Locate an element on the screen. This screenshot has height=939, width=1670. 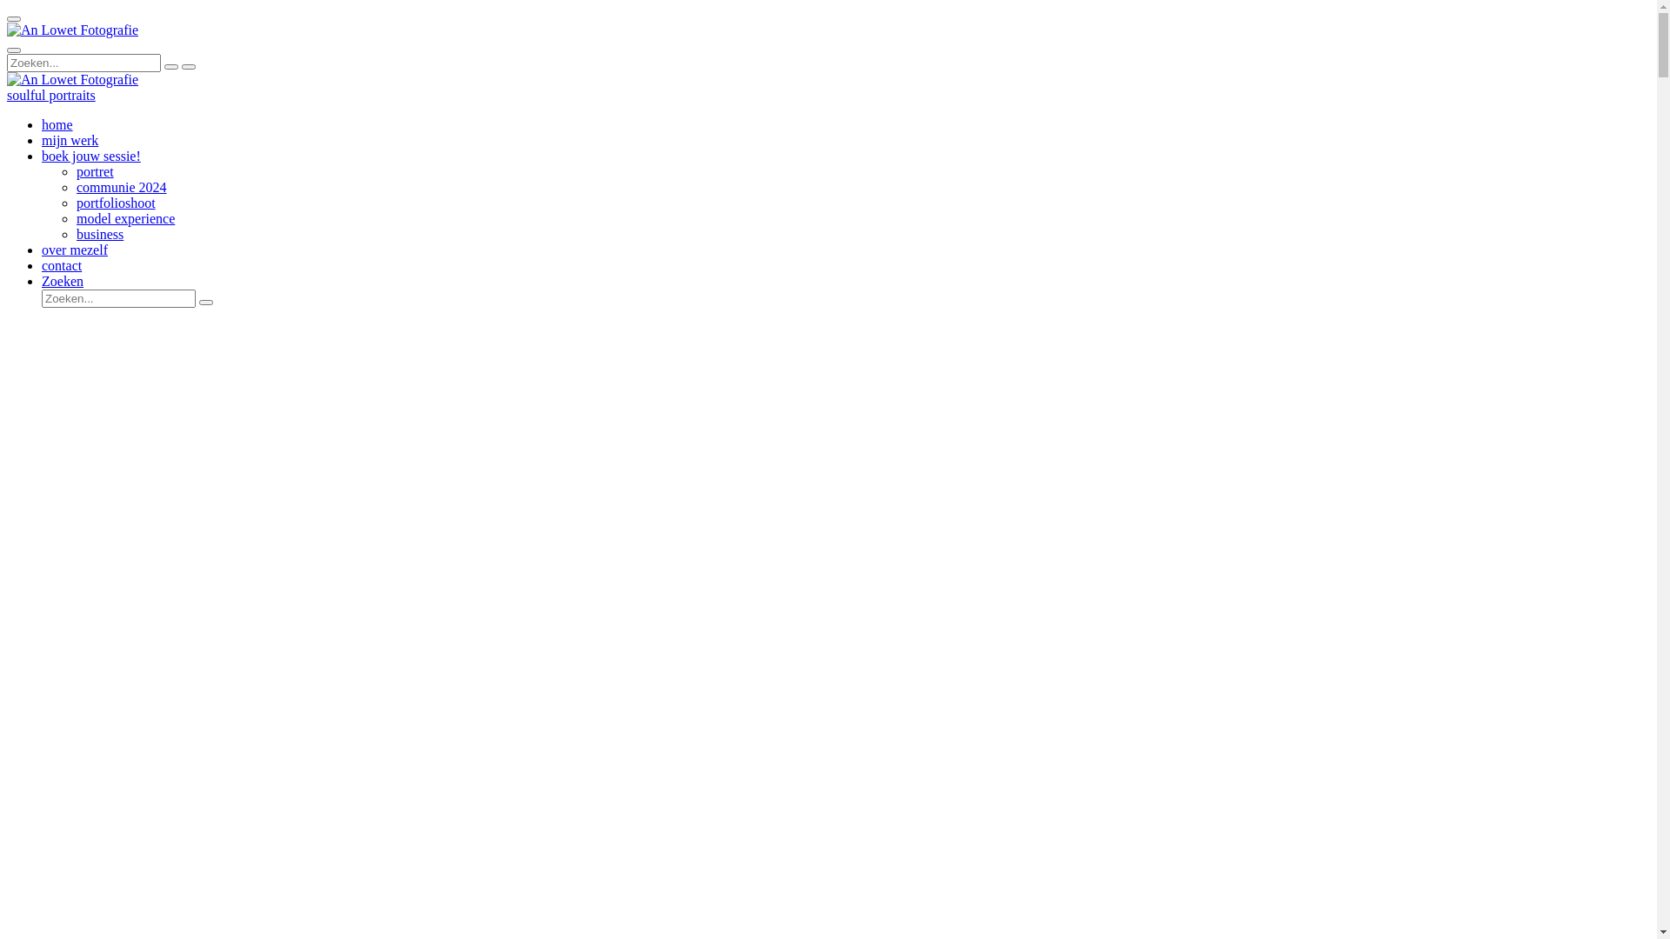
boek jouw sessie! is located at coordinates (91, 156).